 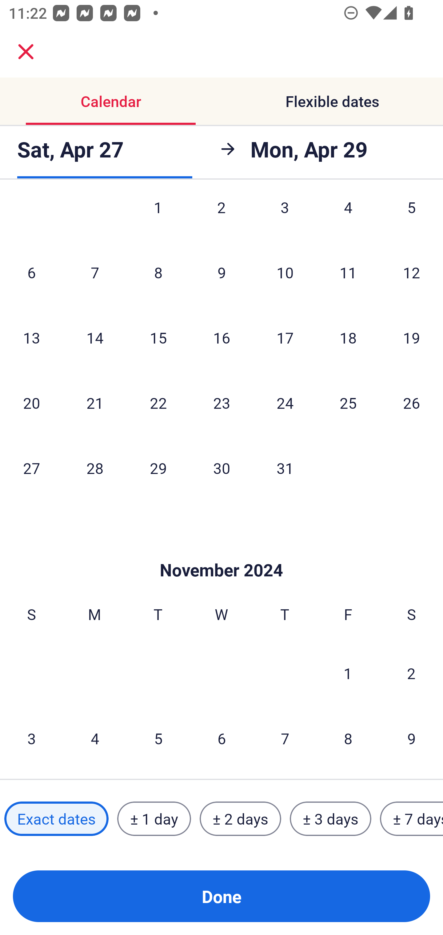 What do you see at coordinates (348, 218) in the screenshot?
I see `4 Friday, October 4, 2024` at bounding box center [348, 218].